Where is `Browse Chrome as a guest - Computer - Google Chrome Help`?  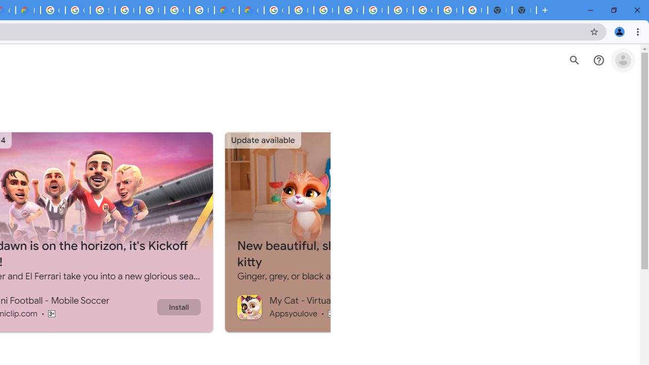
Browse Chrome as a guest - Computer - Google Chrome Help is located at coordinates (301, 10).